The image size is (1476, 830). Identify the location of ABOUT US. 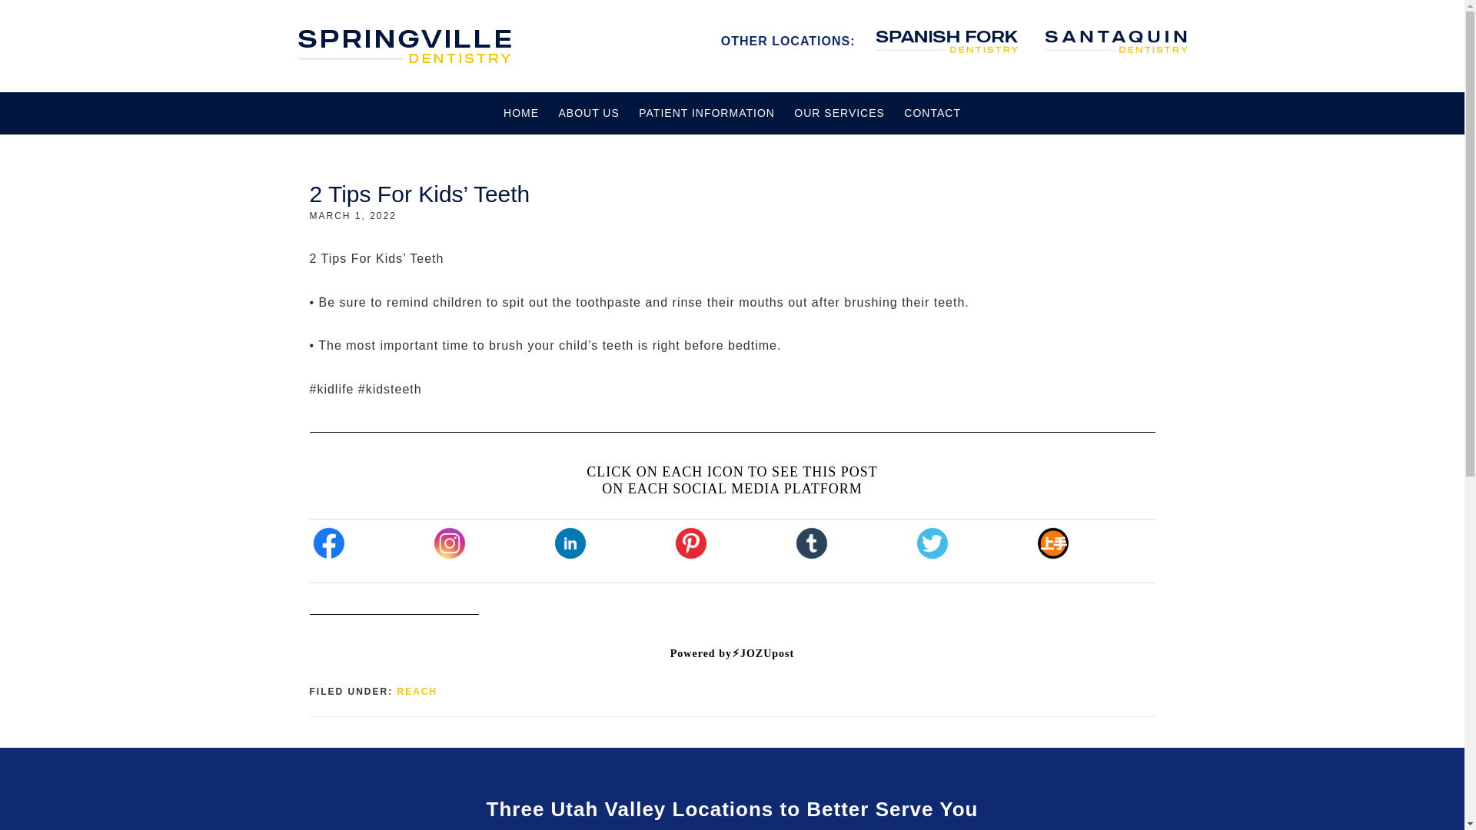
(588, 112).